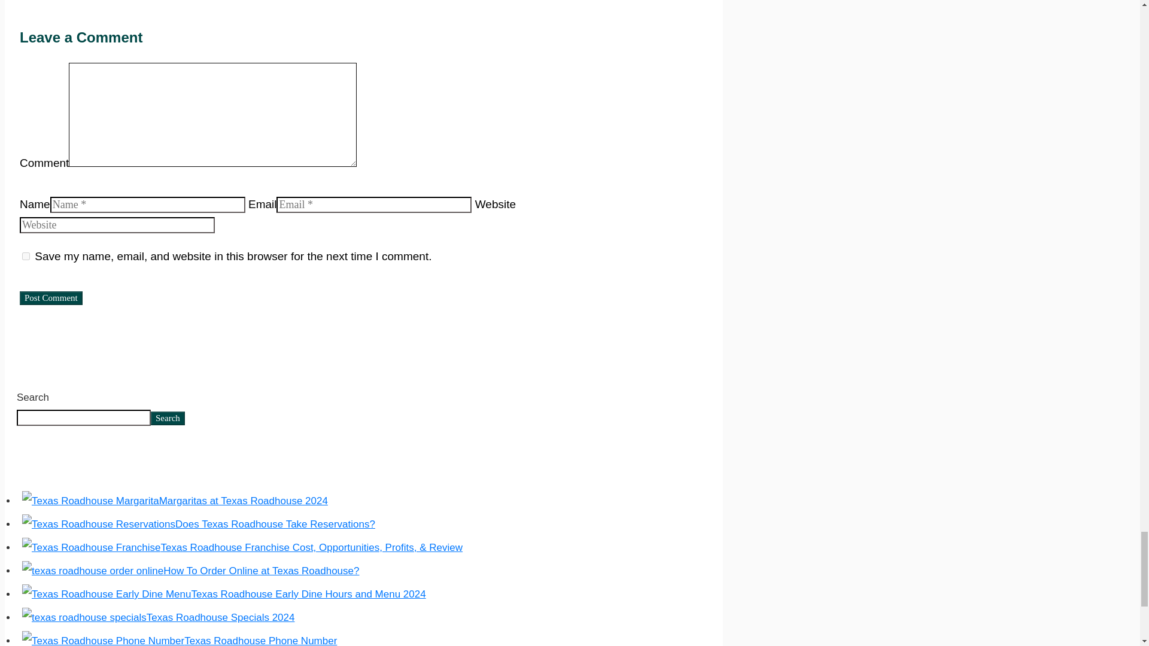  What do you see at coordinates (51, 298) in the screenshot?
I see `Post Comment` at bounding box center [51, 298].